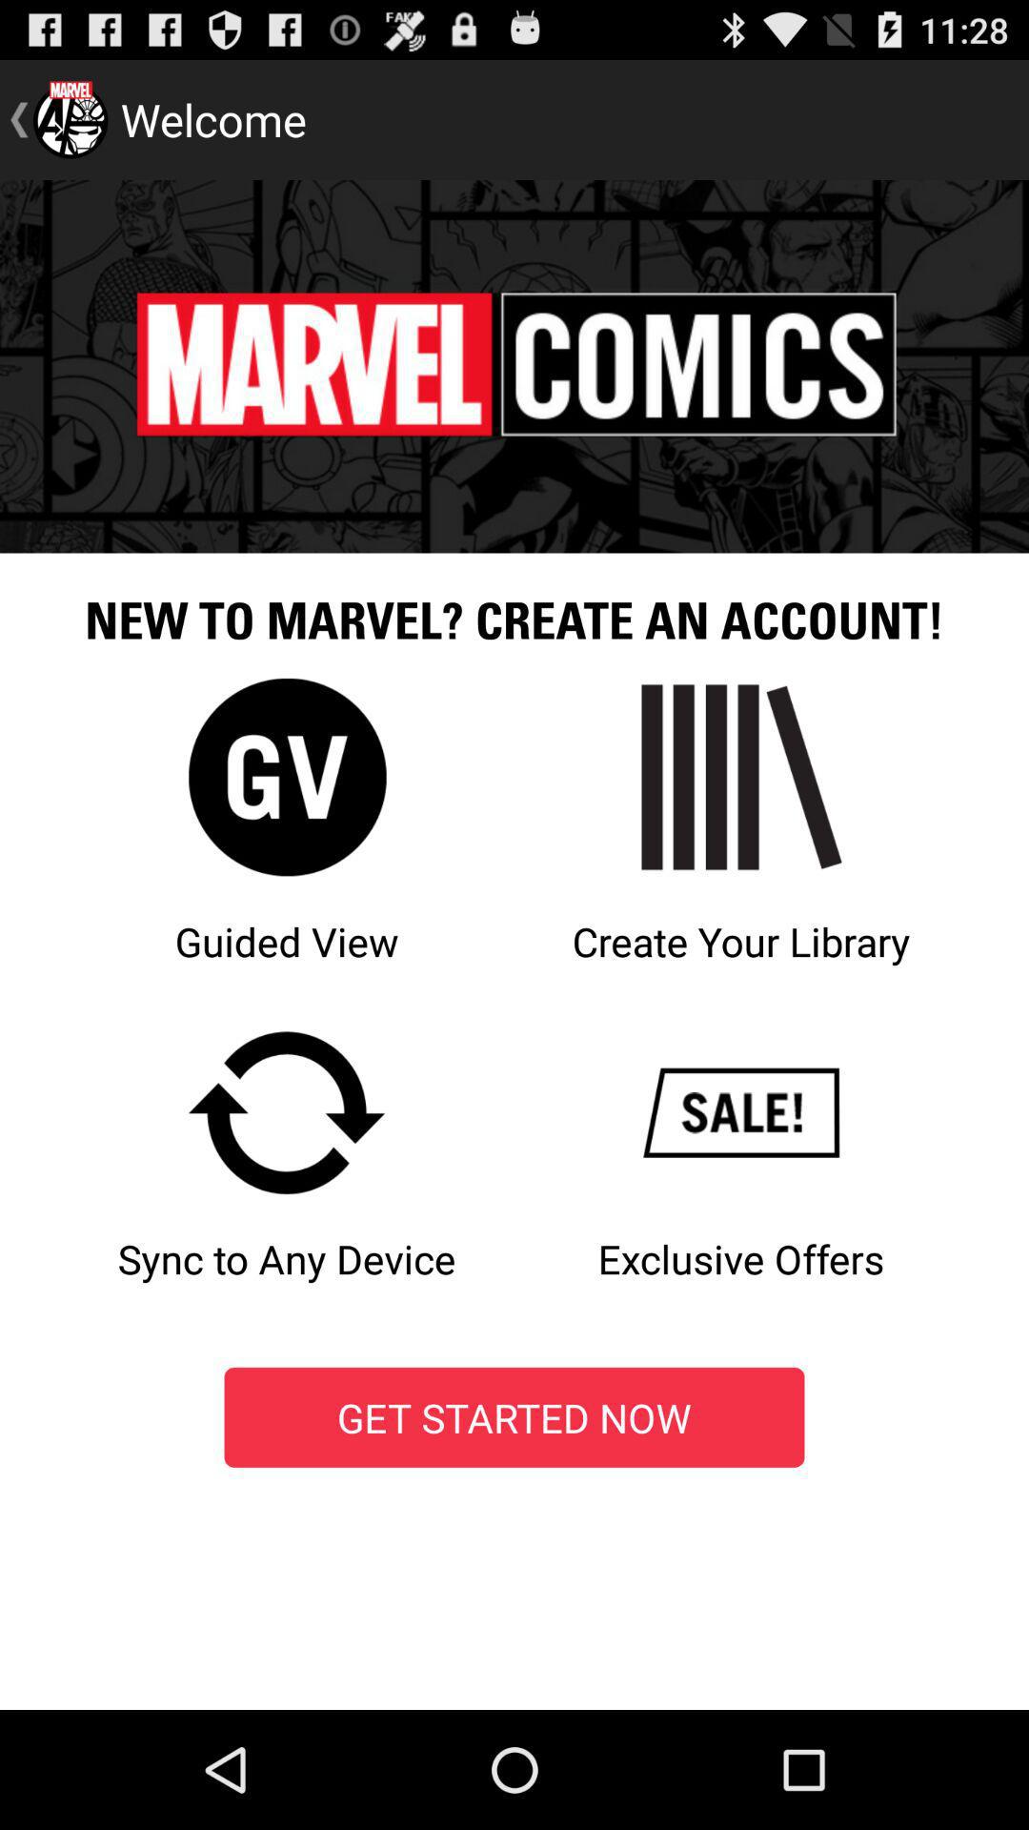 The height and width of the screenshot is (1830, 1029). What do you see at coordinates (514, 1417) in the screenshot?
I see `select the get started now icon` at bounding box center [514, 1417].